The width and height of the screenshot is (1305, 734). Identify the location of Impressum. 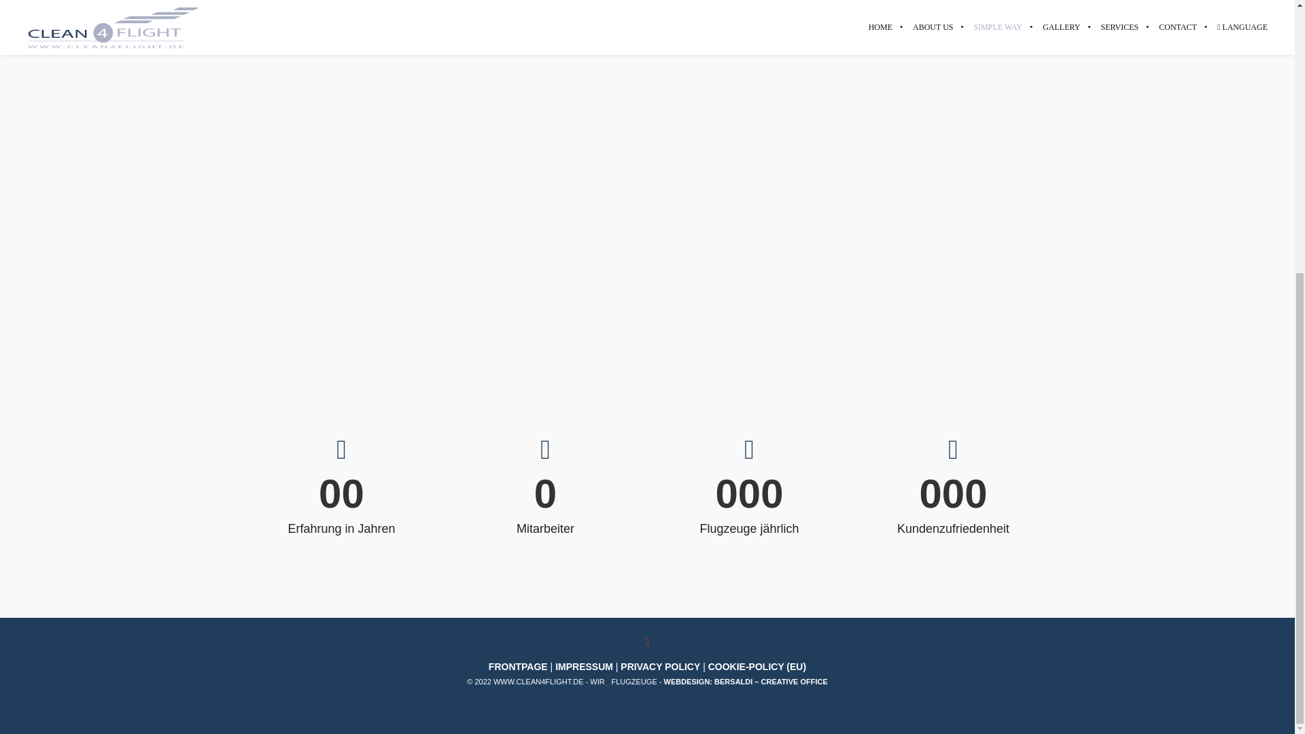
(585, 667).